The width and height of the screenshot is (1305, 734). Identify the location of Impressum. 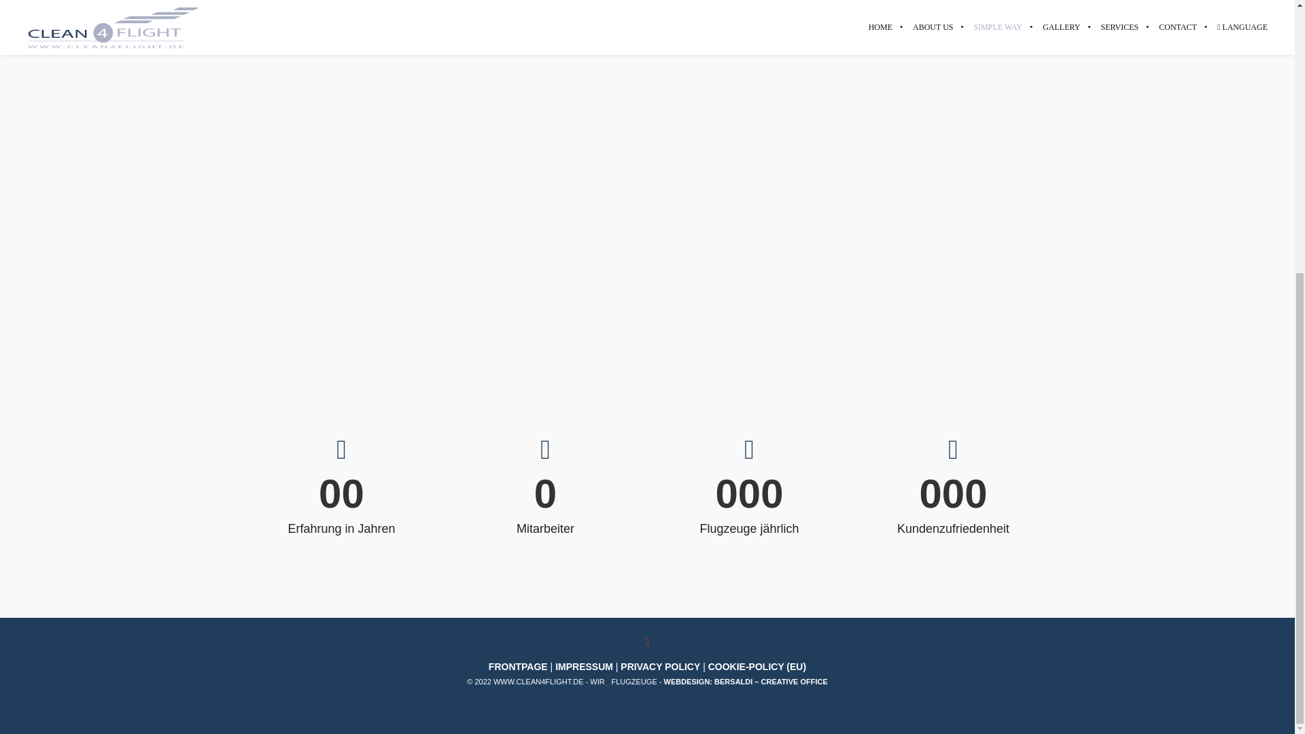
(585, 667).